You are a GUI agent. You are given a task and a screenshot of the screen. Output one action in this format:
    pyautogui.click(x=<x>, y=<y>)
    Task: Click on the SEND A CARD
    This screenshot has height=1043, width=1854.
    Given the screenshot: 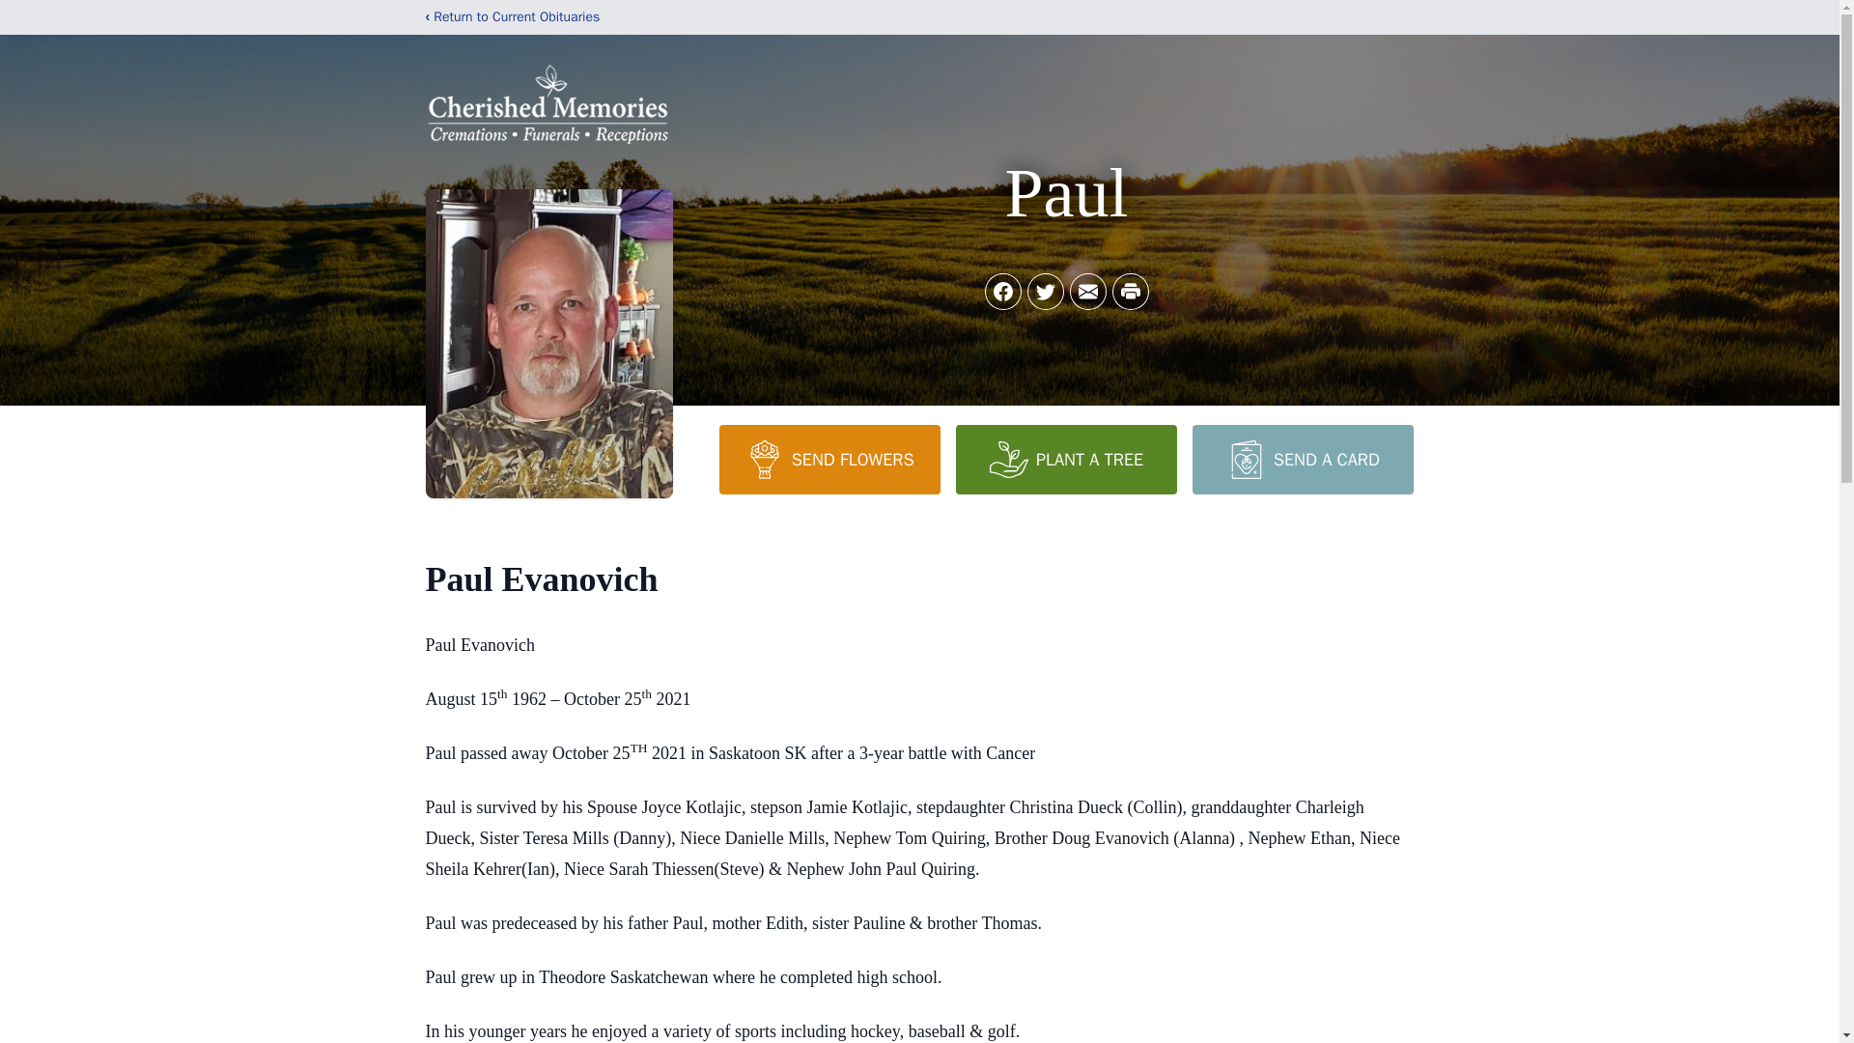 What is the action you would take?
    pyautogui.click(x=1302, y=459)
    